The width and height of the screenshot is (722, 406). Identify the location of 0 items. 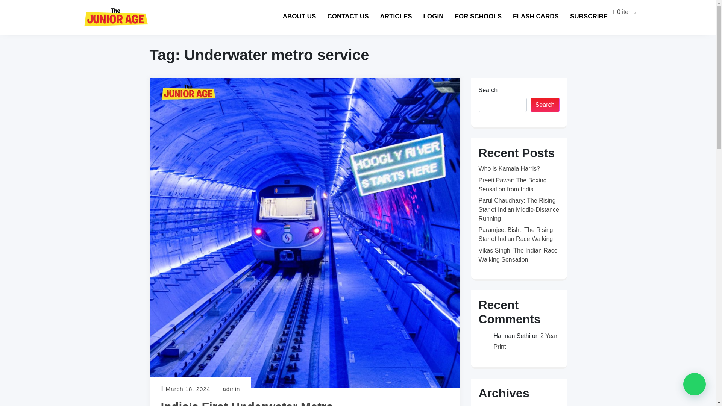
(615, 12).